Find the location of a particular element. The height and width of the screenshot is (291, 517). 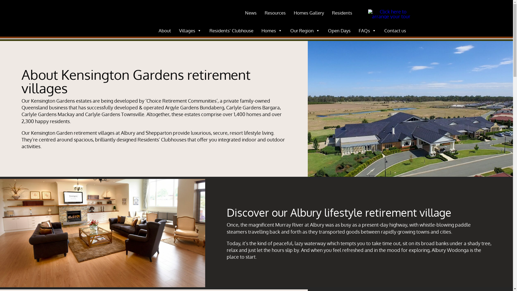

Residents' Clubhouse is located at coordinates (232, 31).